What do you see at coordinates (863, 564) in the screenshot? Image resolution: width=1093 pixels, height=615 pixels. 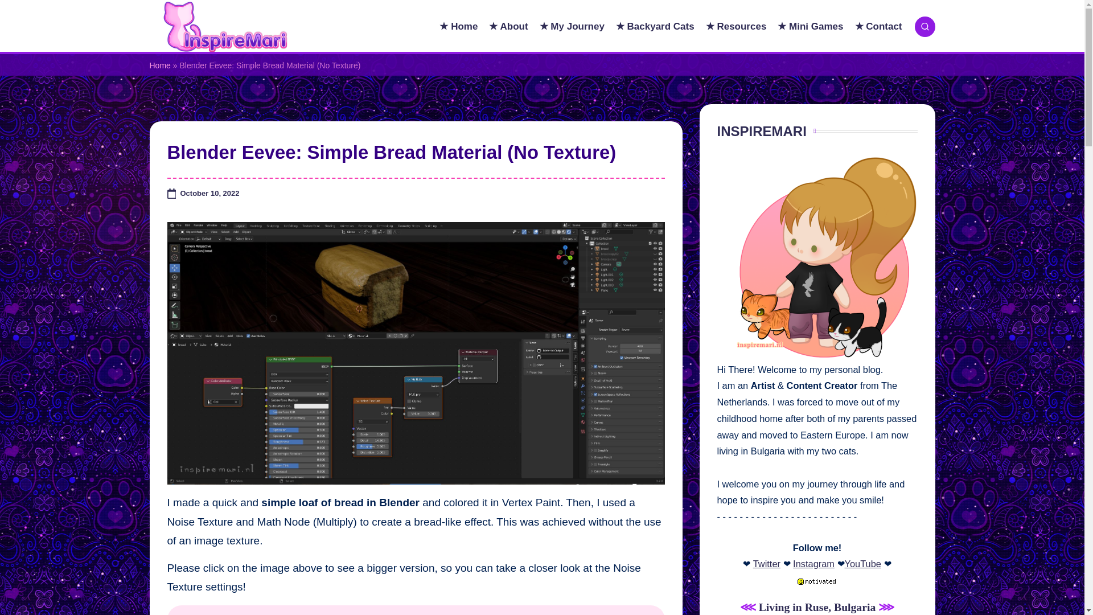 I see `YouTube` at bounding box center [863, 564].